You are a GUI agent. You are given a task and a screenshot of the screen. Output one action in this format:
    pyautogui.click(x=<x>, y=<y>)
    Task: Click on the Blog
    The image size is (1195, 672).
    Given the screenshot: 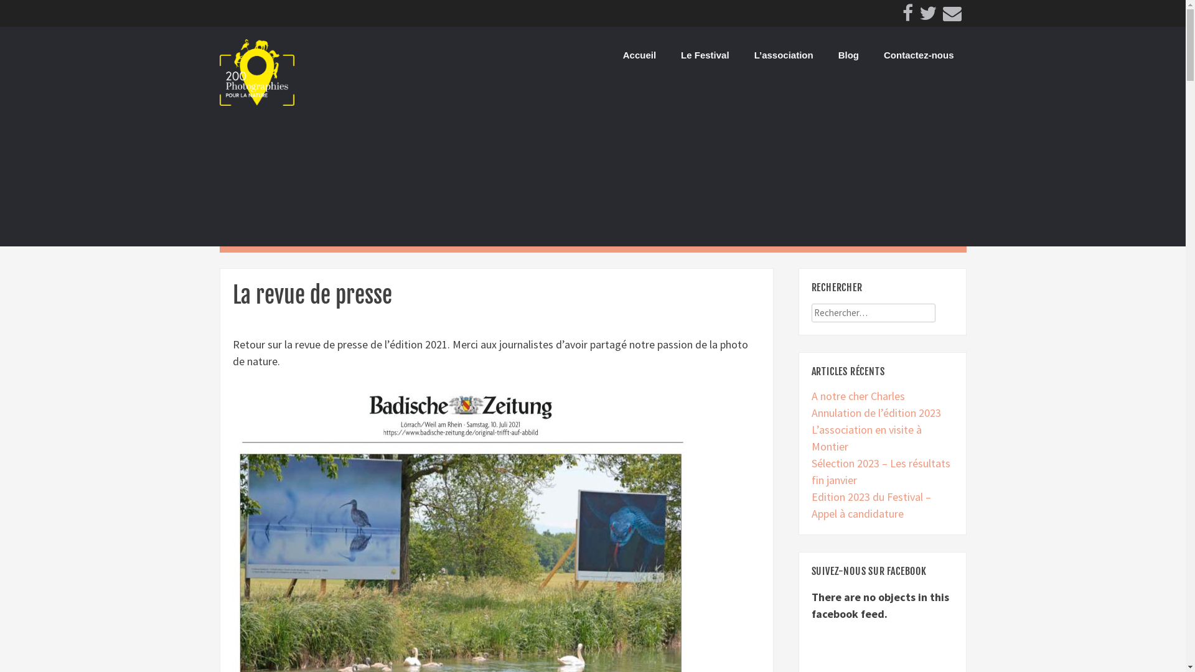 What is the action you would take?
    pyautogui.click(x=849, y=56)
    